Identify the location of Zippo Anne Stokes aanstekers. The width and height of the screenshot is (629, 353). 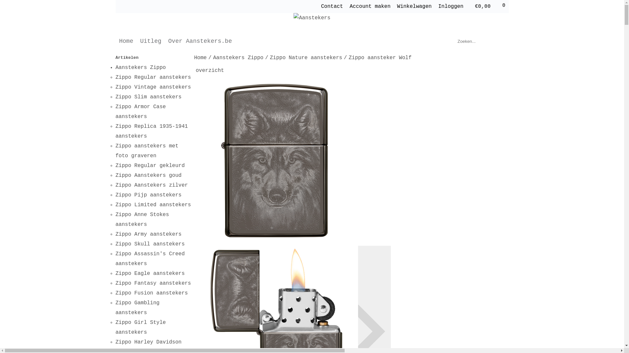
(142, 220).